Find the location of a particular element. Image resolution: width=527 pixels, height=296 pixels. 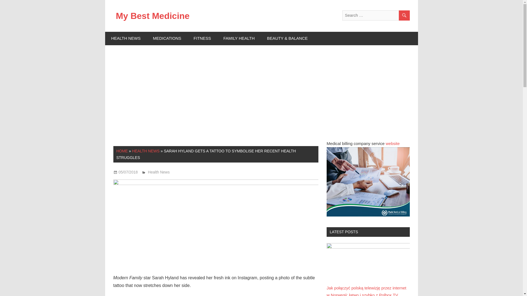

HEALTH NEWS is located at coordinates (146, 151).